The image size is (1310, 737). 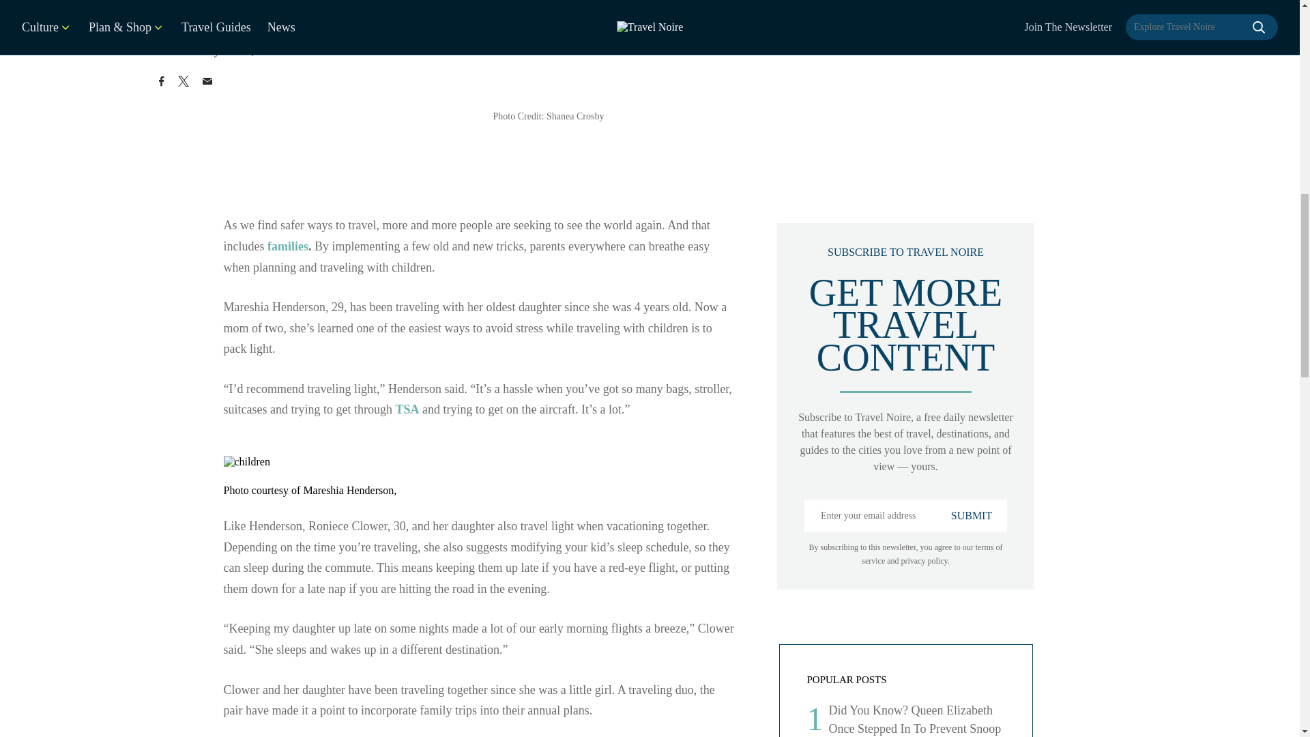 I want to click on SUBMIT, so click(x=972, y=516).